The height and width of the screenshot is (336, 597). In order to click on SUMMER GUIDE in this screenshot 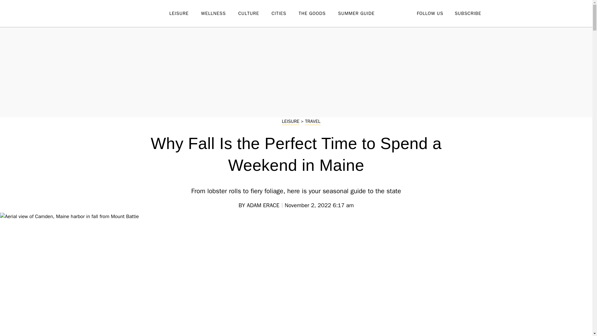, I will do `click(362, 14)`.